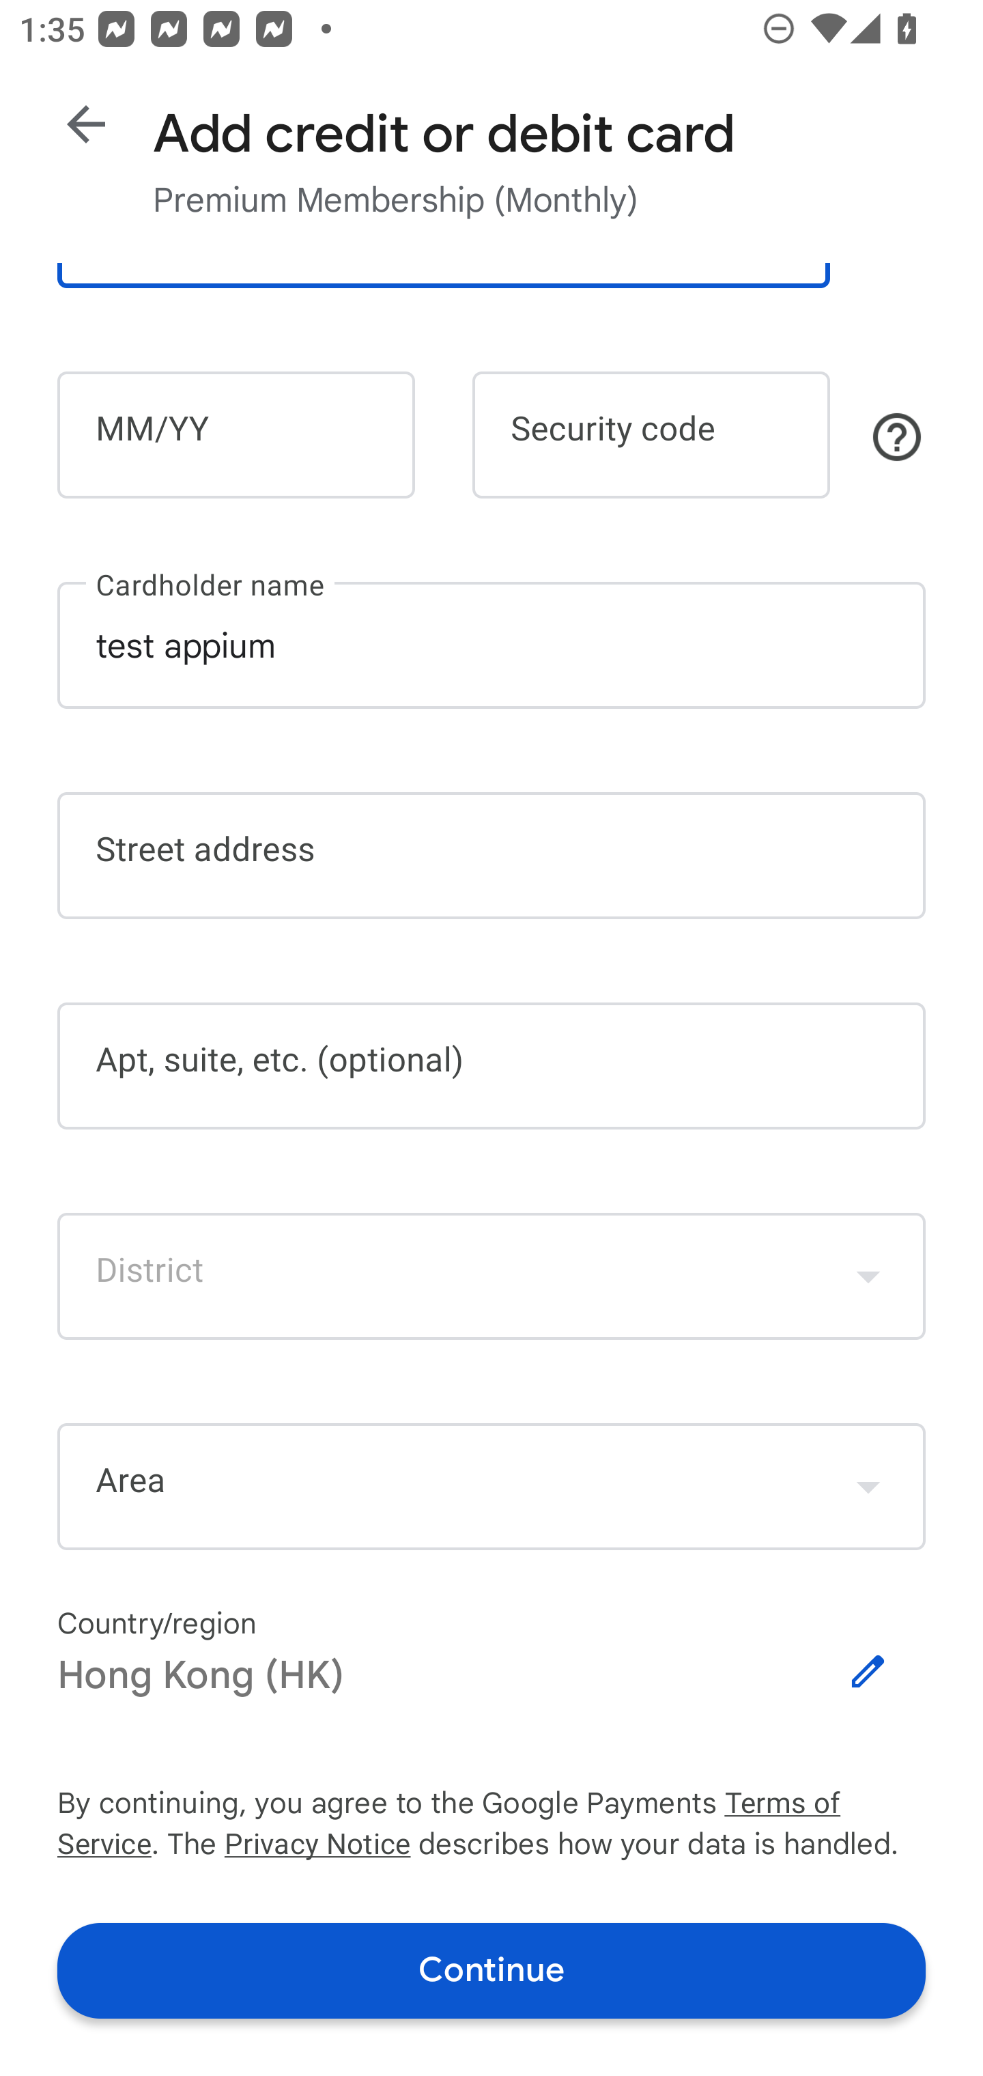  I want to click on Back, so click(86, 124).